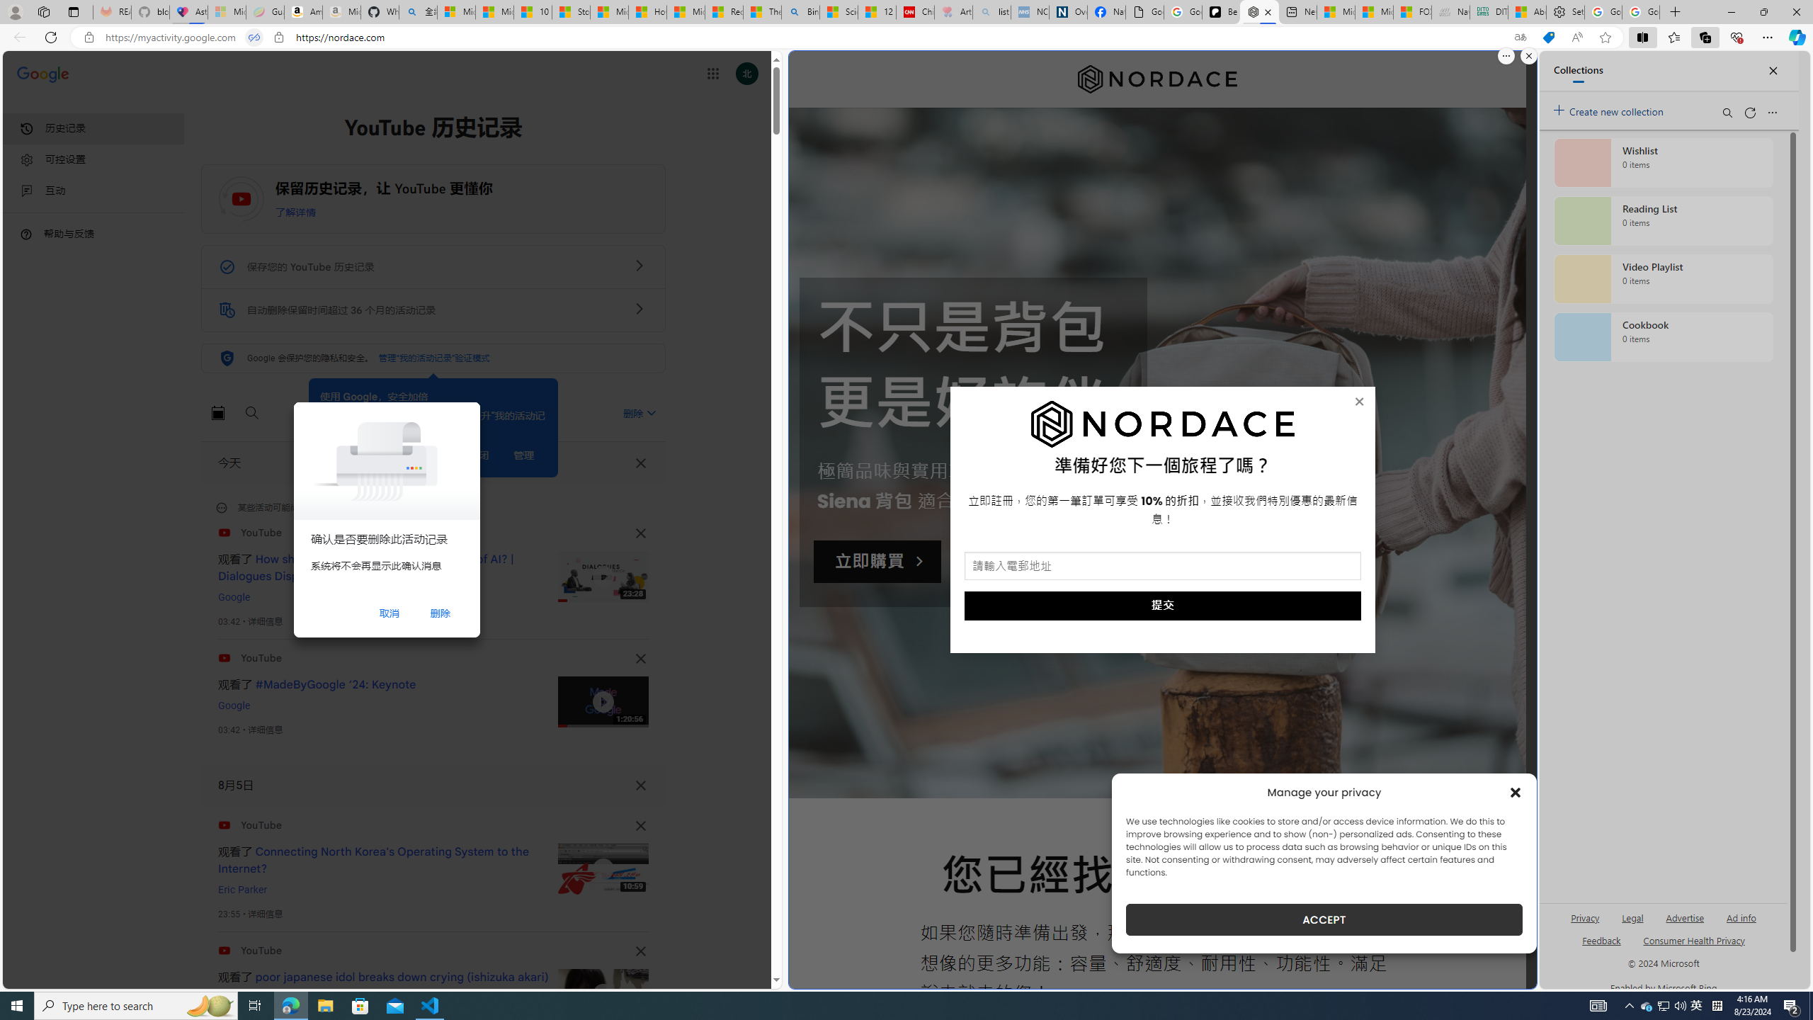  I want to click on AutomationID: input_5_1, so click(1163, 566).